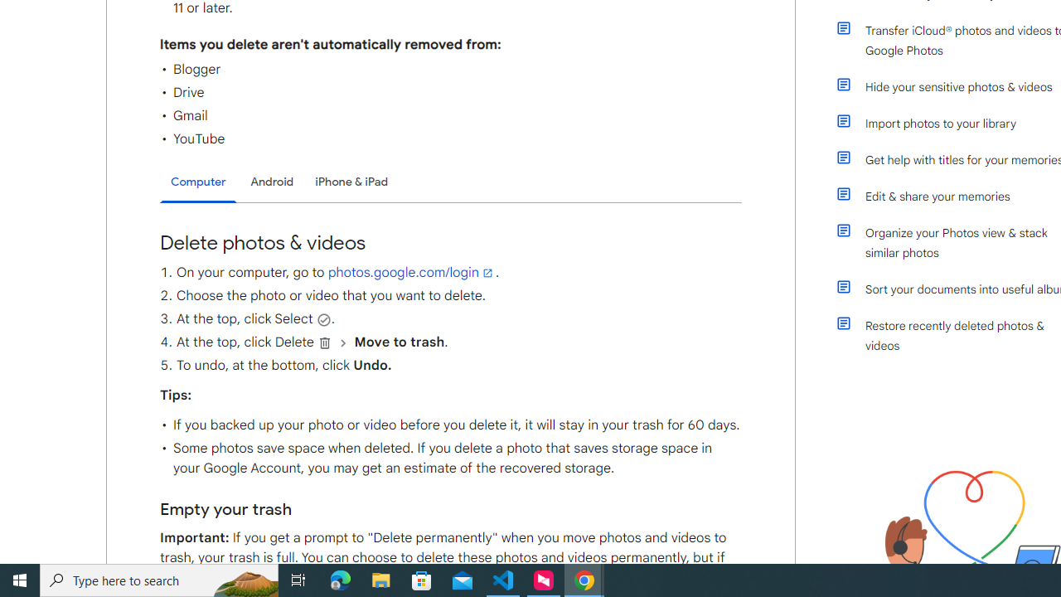 Image resolution: width=1061 pixels, height=597 pixels. Describe the element at coordinates (411, 272) in the screenshot. I see `photos.google.com/login` at that location.